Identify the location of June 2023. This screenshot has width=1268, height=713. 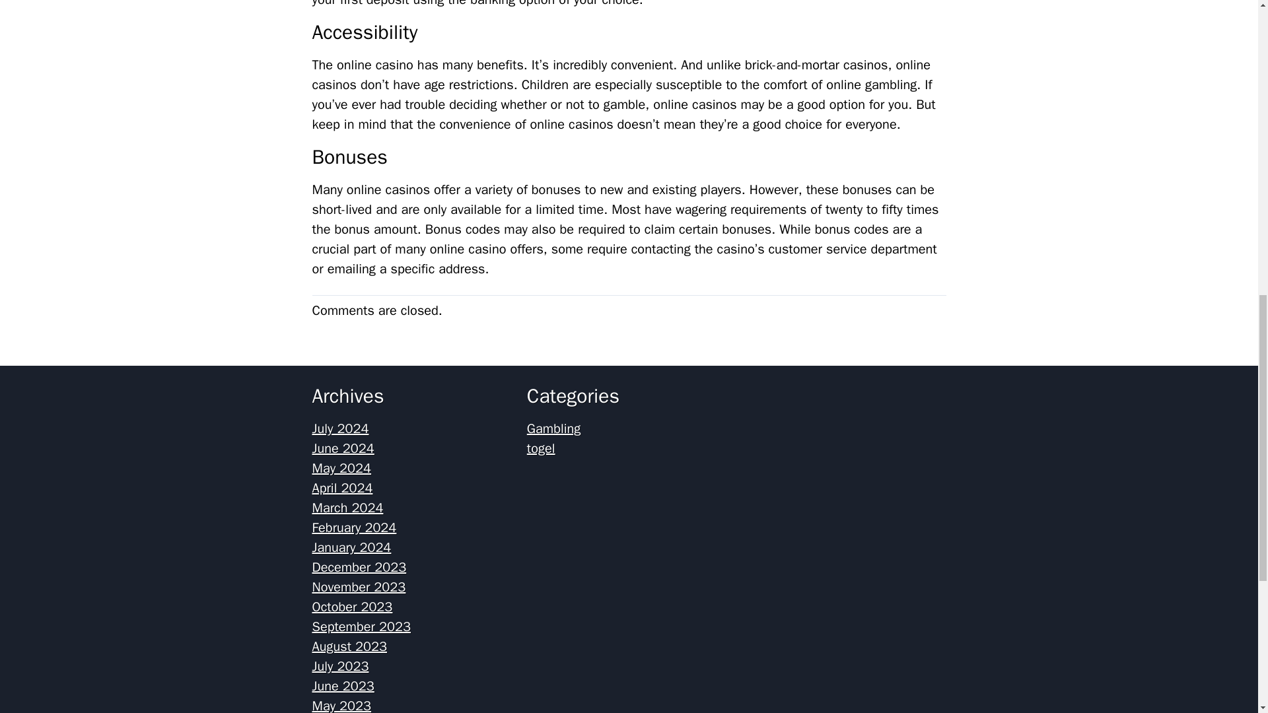
(343, 686).